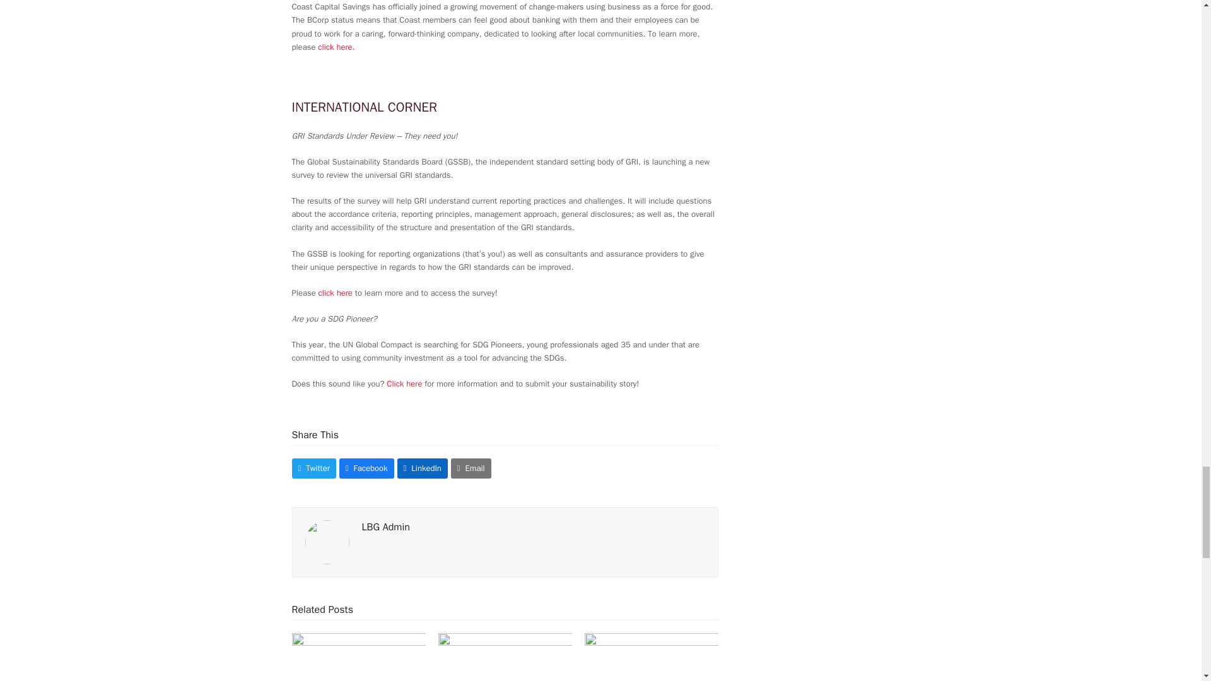  What do you see at coordinates (358, 665) in the screenshot?
I see `LBG Canada May Newsletter 2023` at bounding box center [358, 665].